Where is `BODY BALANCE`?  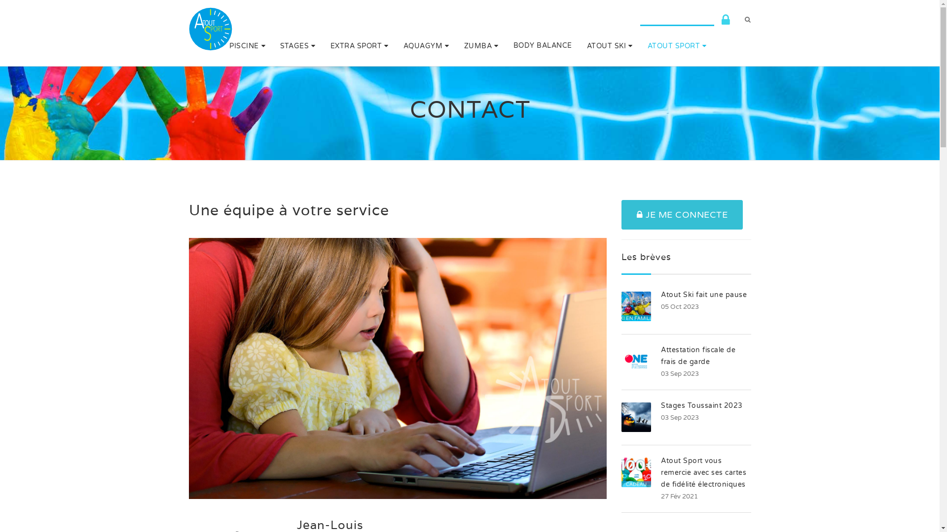
BODY BALANCE is located at coordinates (543, 45).